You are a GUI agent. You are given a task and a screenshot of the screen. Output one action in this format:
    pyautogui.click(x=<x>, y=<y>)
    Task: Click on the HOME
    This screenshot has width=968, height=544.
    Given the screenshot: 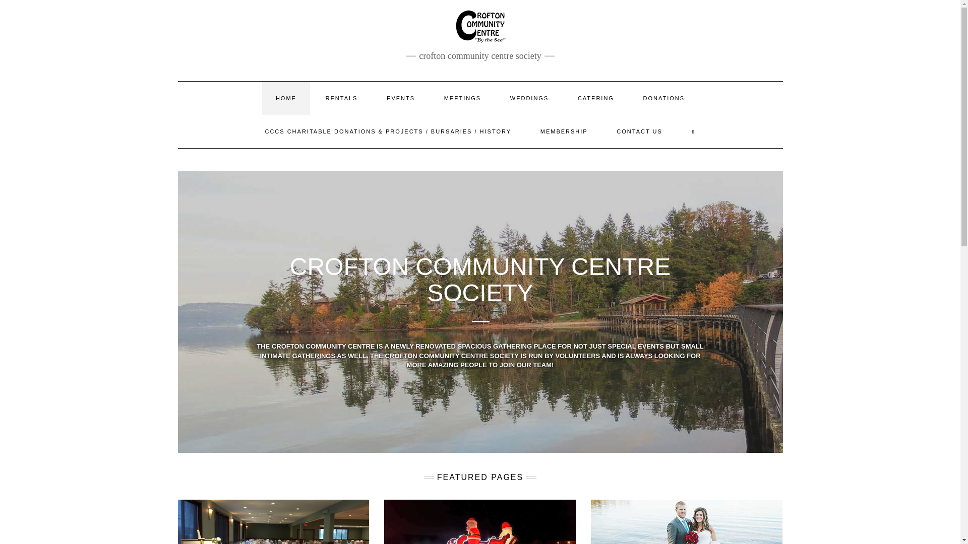 What is the action you would take?
    pyautogui.click(x=286, y=98)
    